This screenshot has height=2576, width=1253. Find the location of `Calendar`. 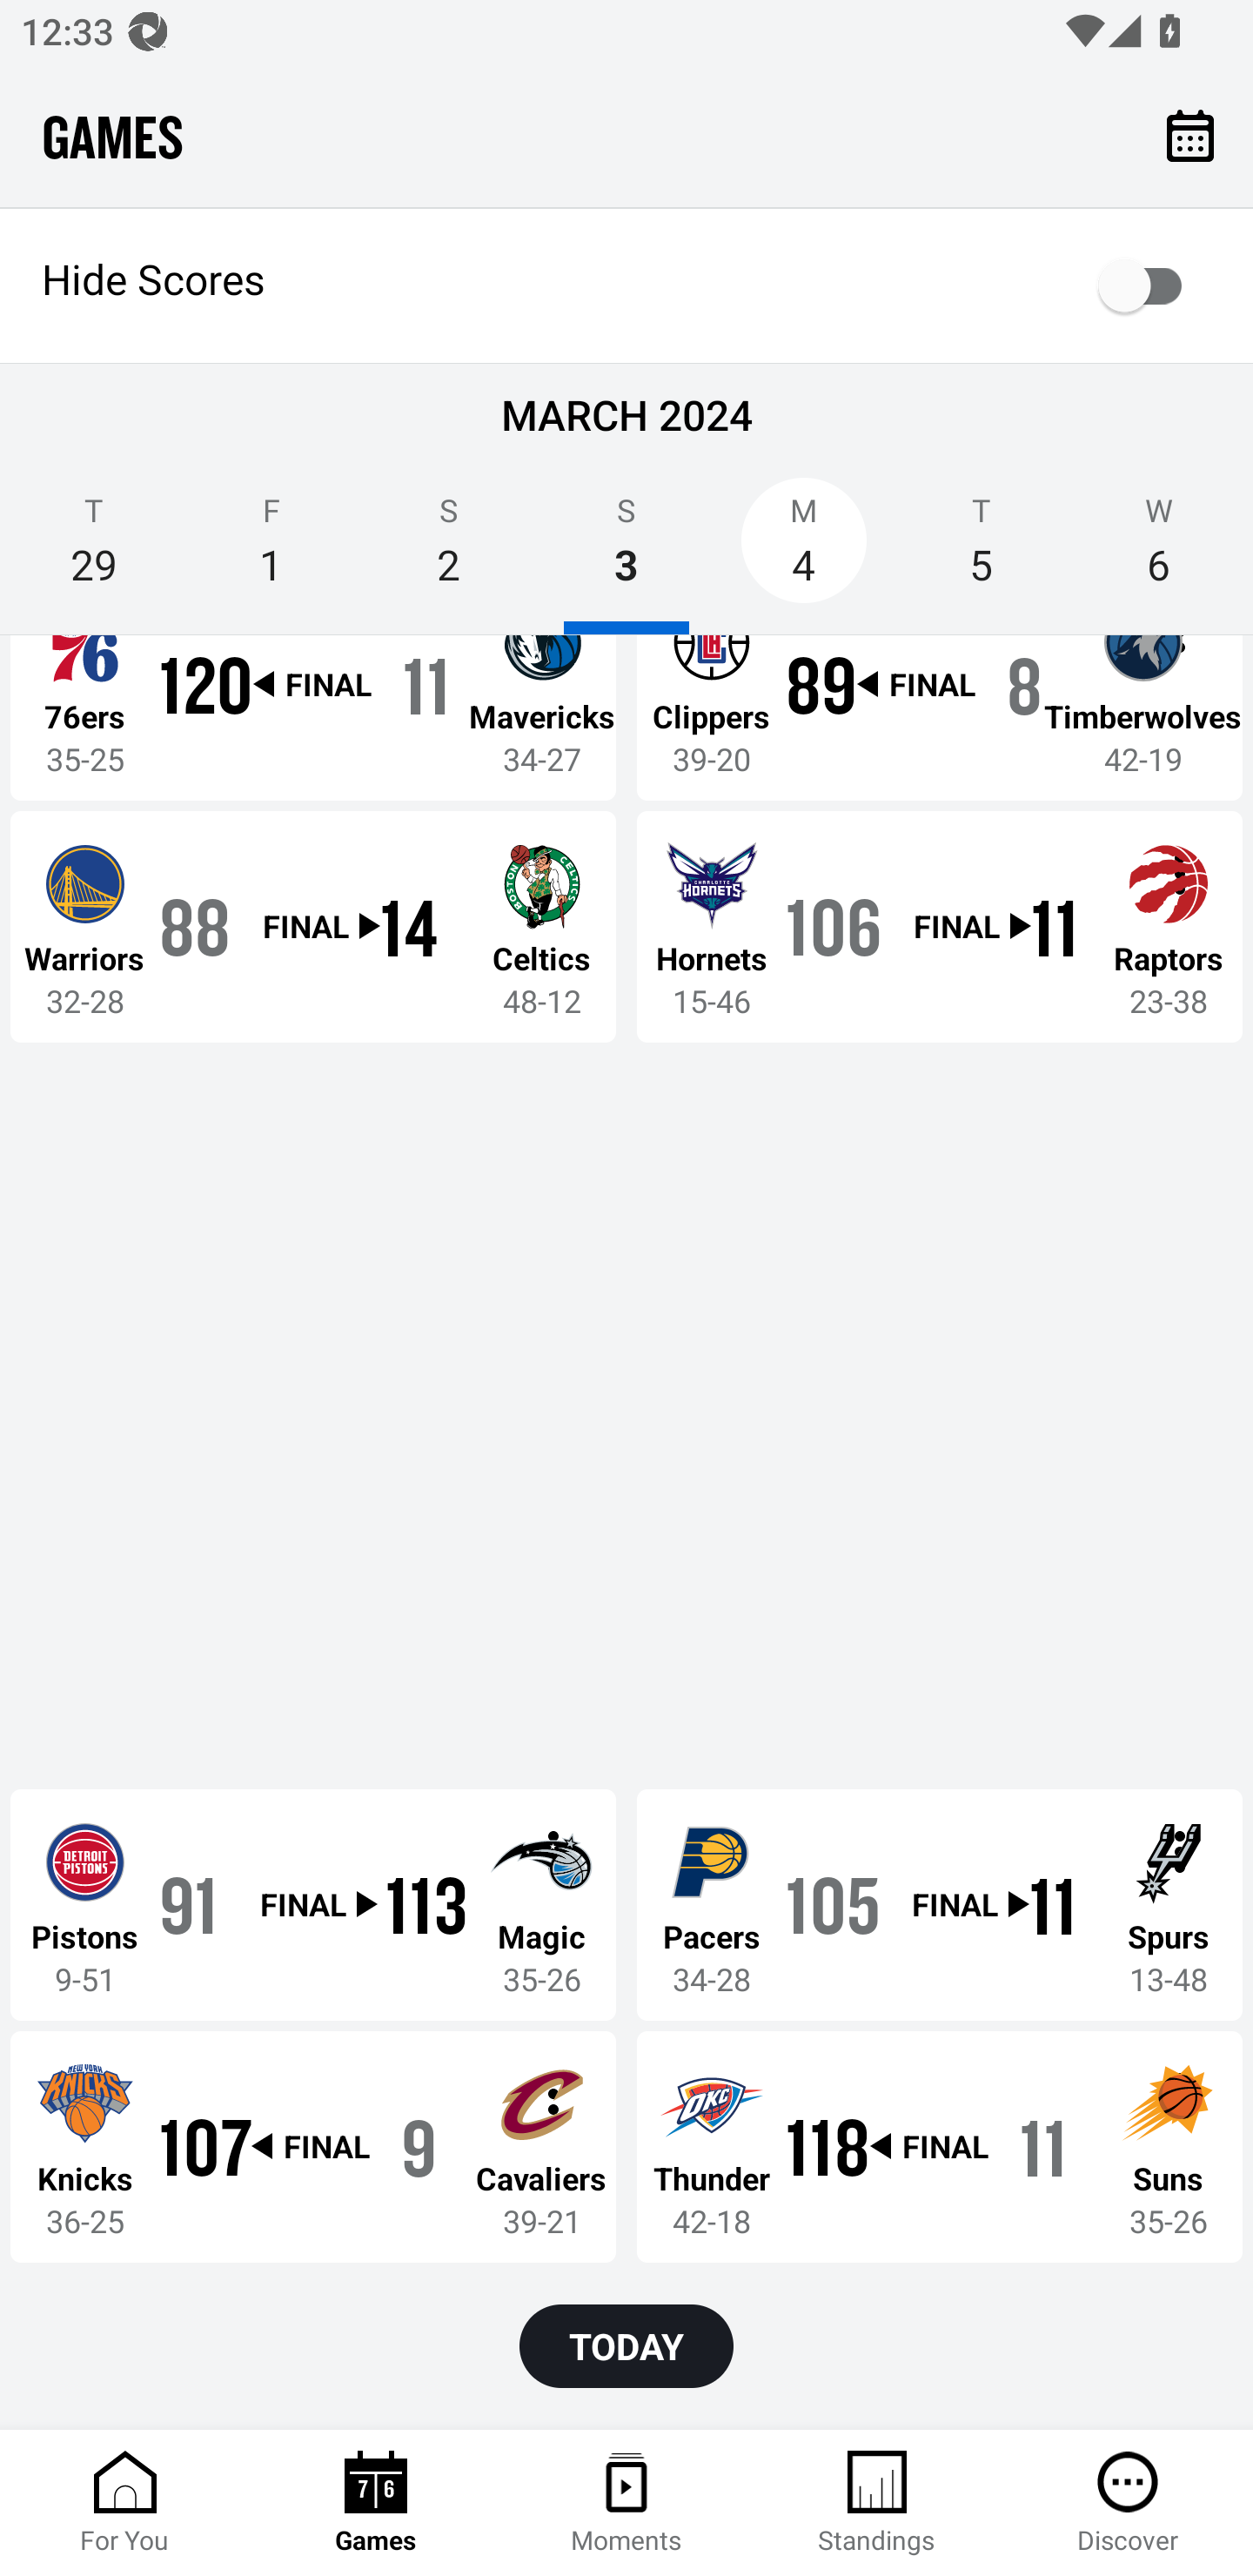

Calendar is located at coordinates (1190, 134).